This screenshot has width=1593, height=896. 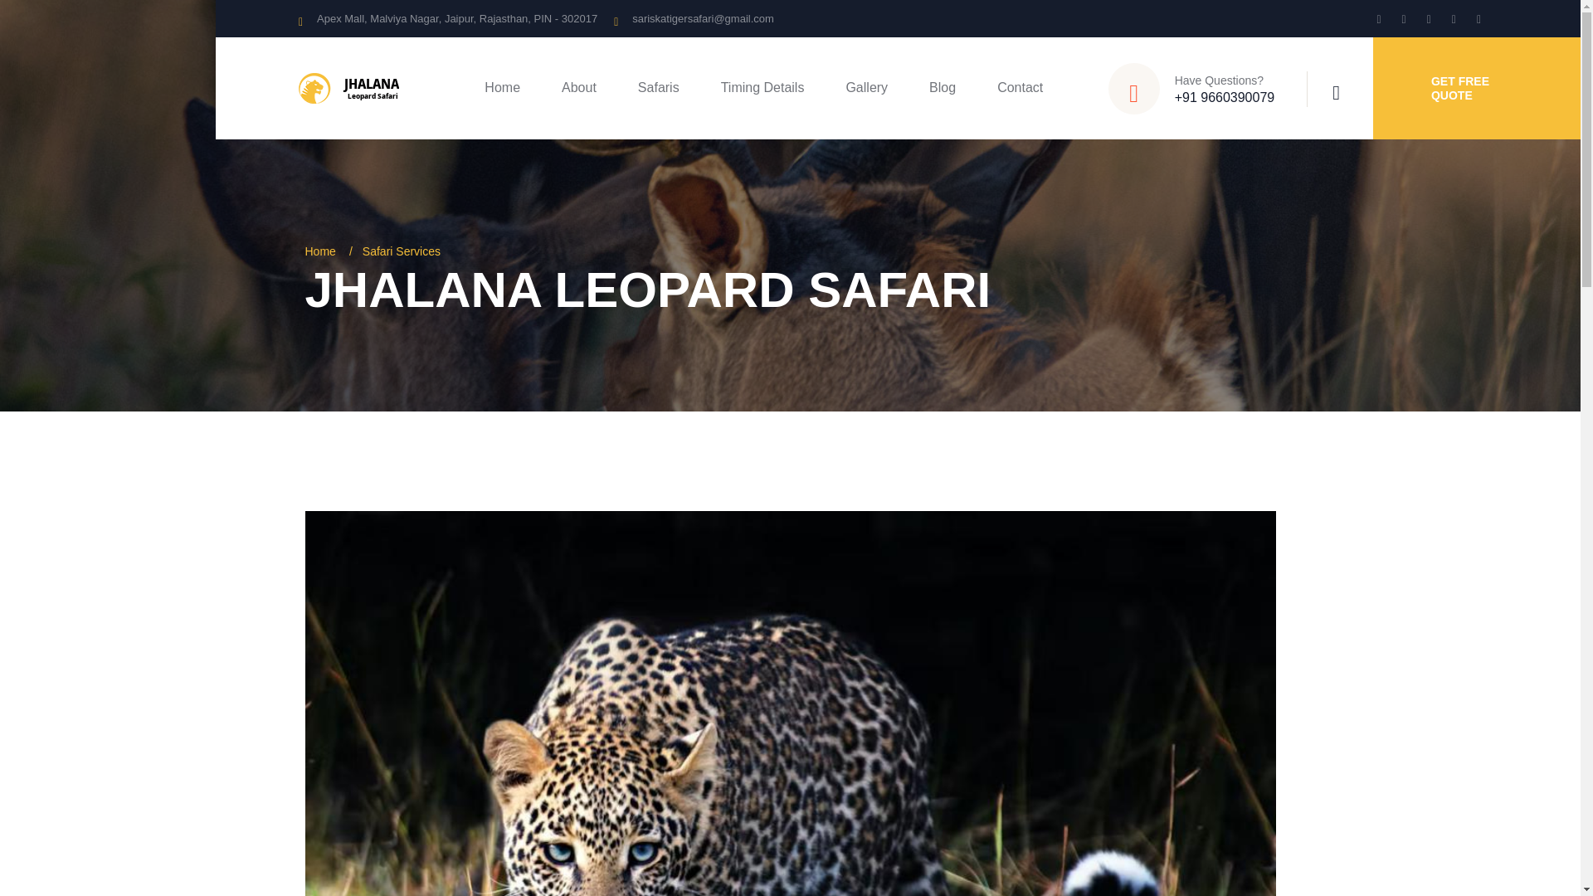 What do you see at coordinates (943, 87) in the screenshot?
I see `Blog` at bounding box center [943, 87].